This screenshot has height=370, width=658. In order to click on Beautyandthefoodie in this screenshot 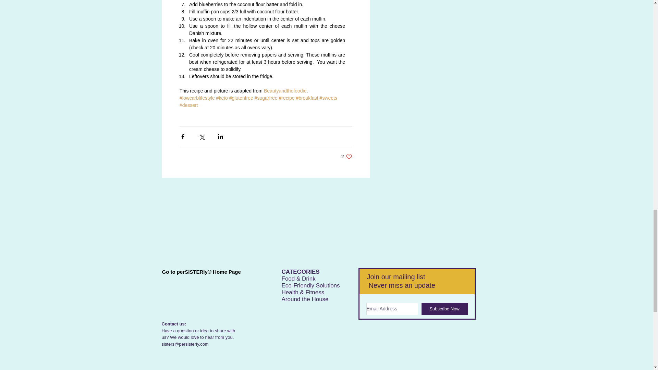, I will do `click(285, 91)`.